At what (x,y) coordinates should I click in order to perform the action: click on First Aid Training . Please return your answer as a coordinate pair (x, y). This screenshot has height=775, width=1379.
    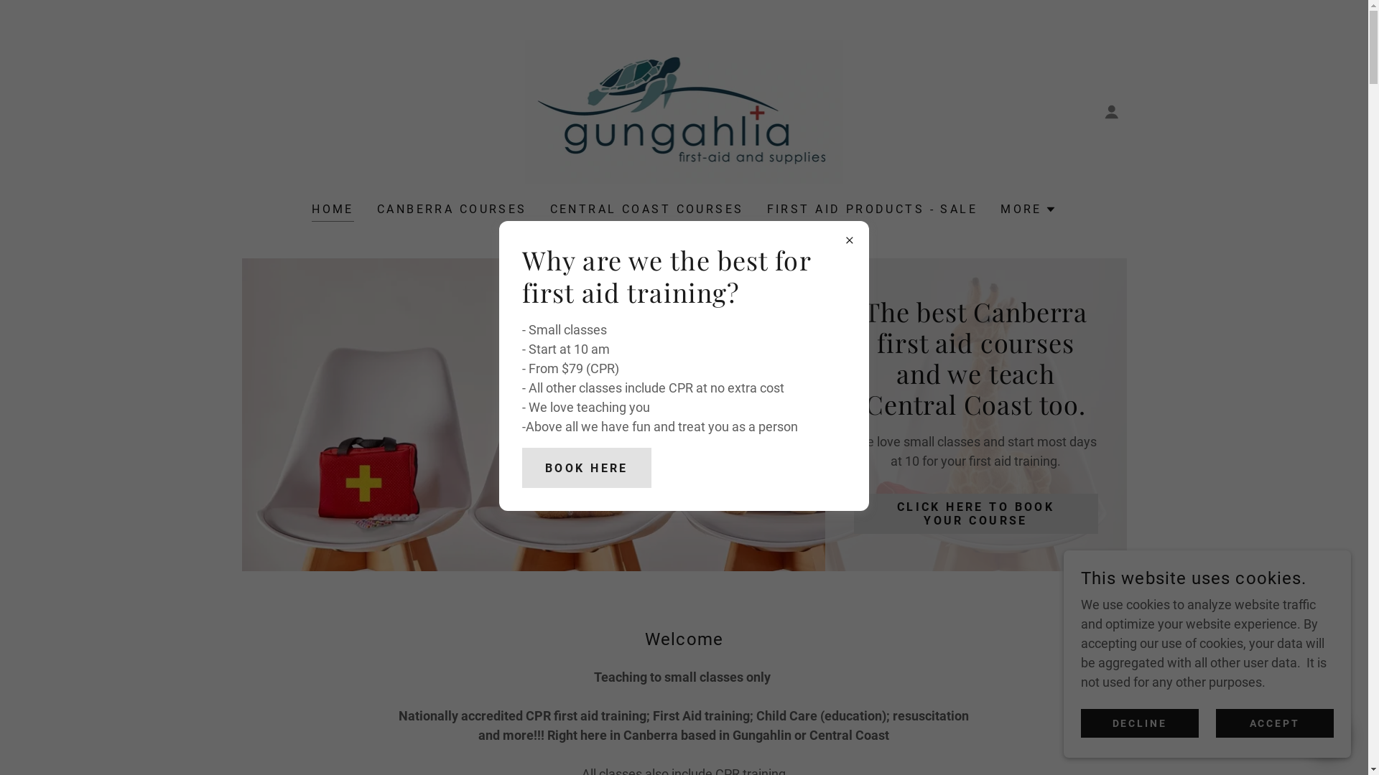
    Looking at the image, I should click on (684, 111).